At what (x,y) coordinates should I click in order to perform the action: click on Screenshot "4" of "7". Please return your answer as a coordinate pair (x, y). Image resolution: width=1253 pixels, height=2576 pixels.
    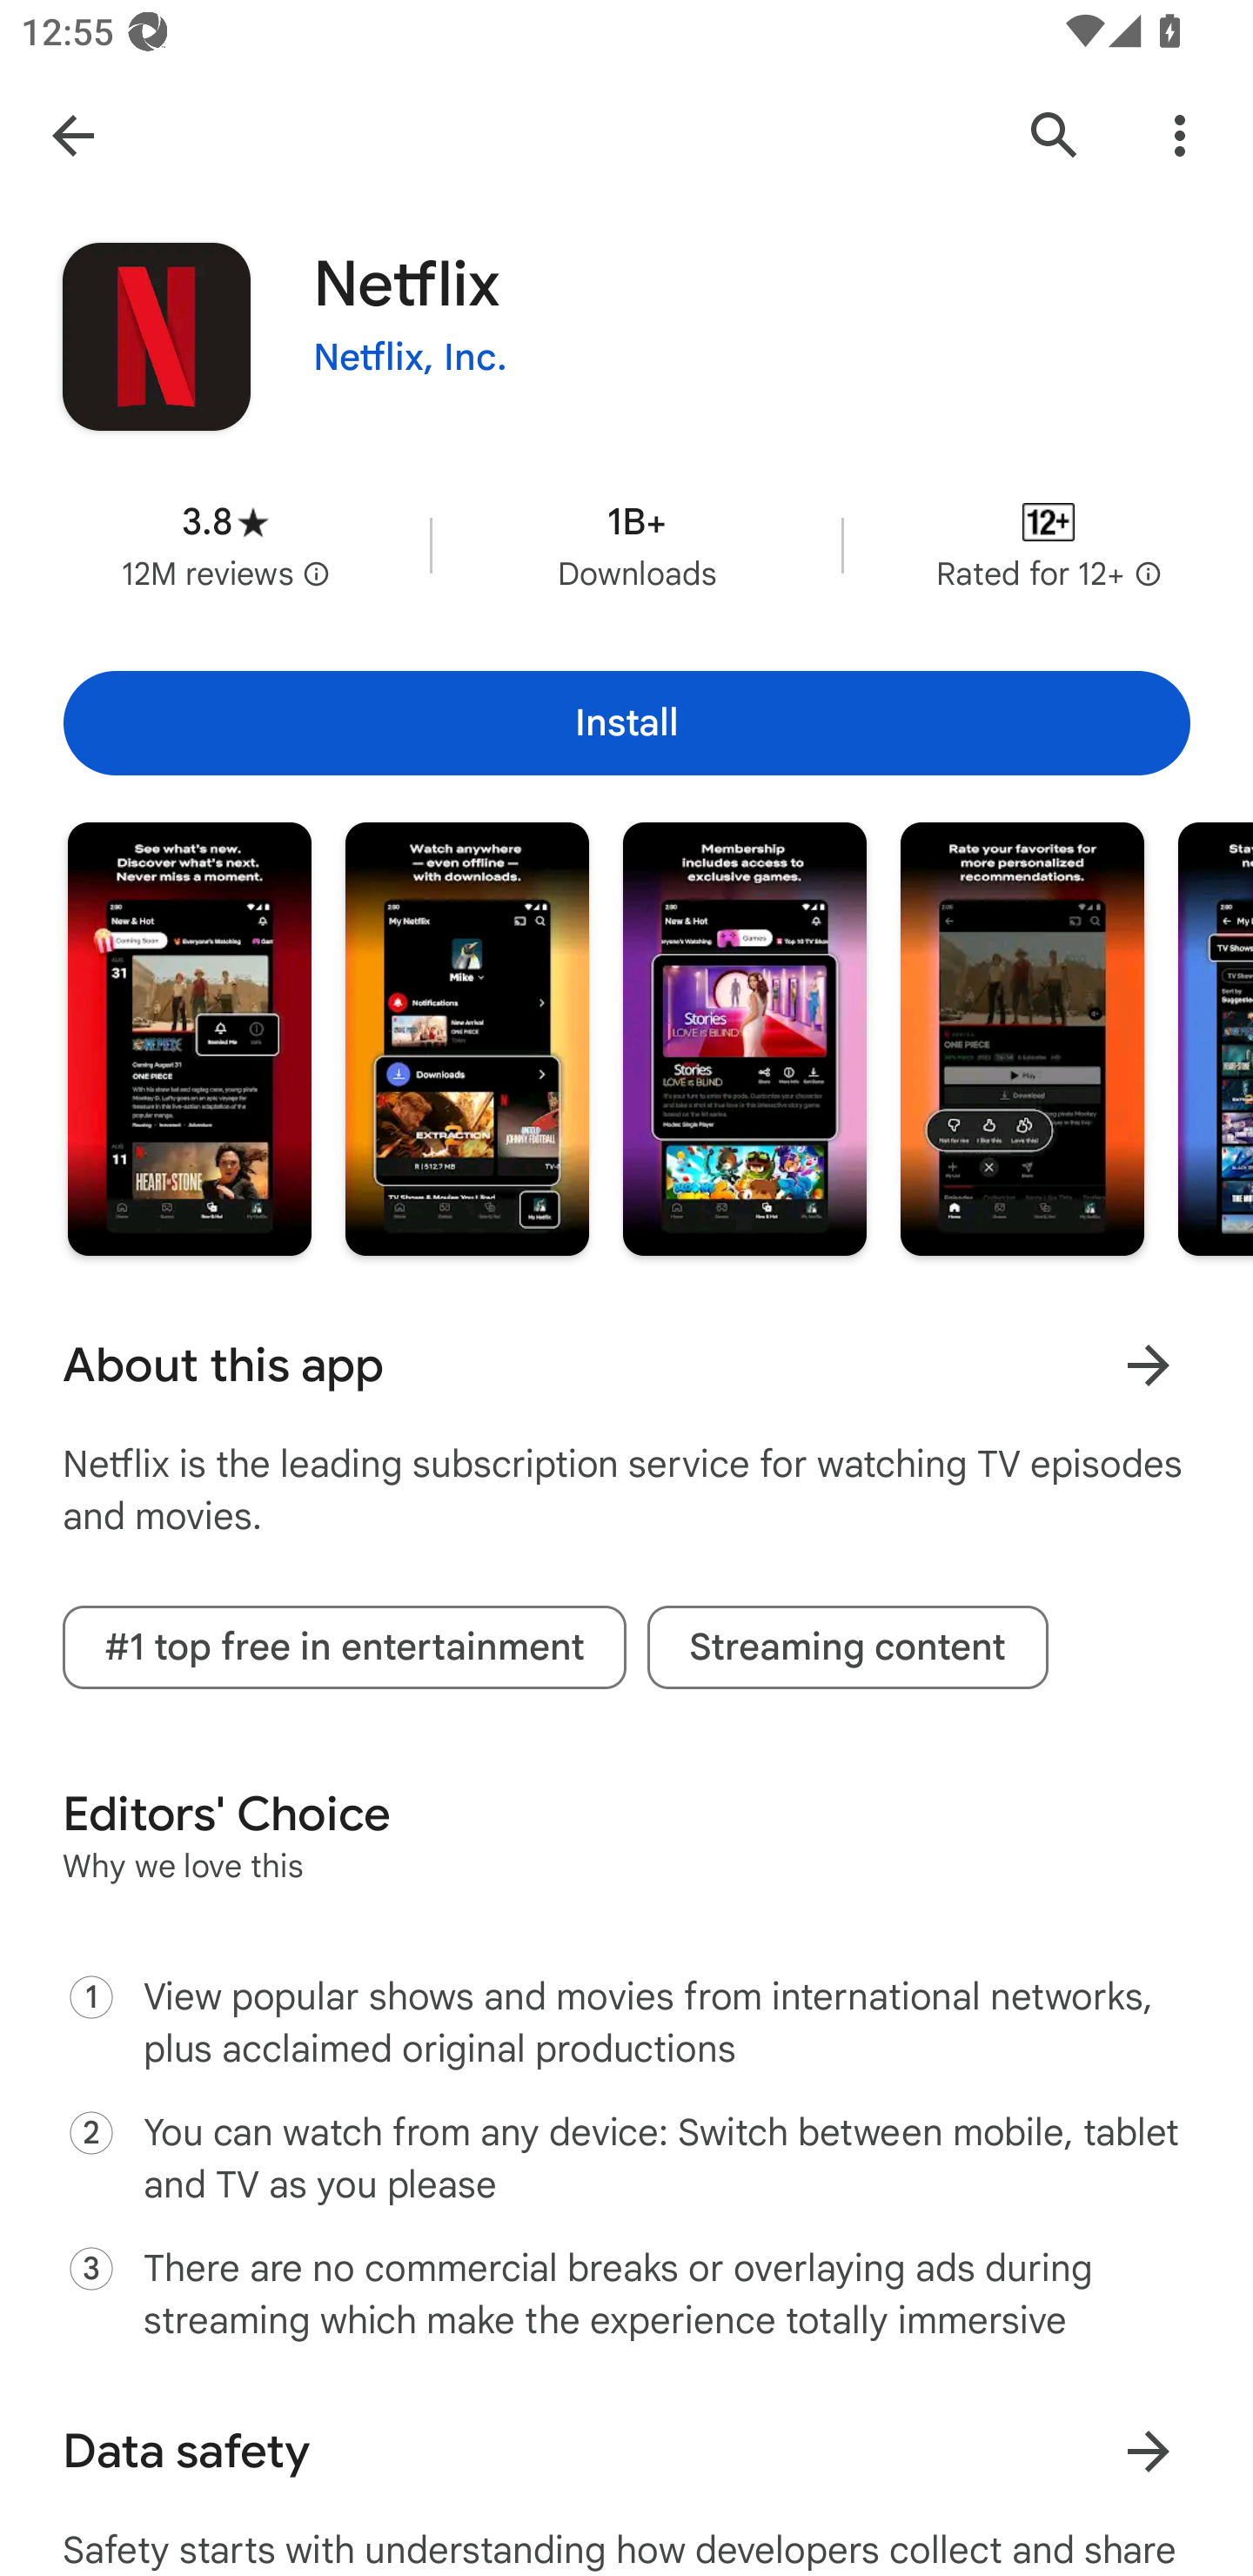
    Looking at the image, I should click on (1022, 1039).